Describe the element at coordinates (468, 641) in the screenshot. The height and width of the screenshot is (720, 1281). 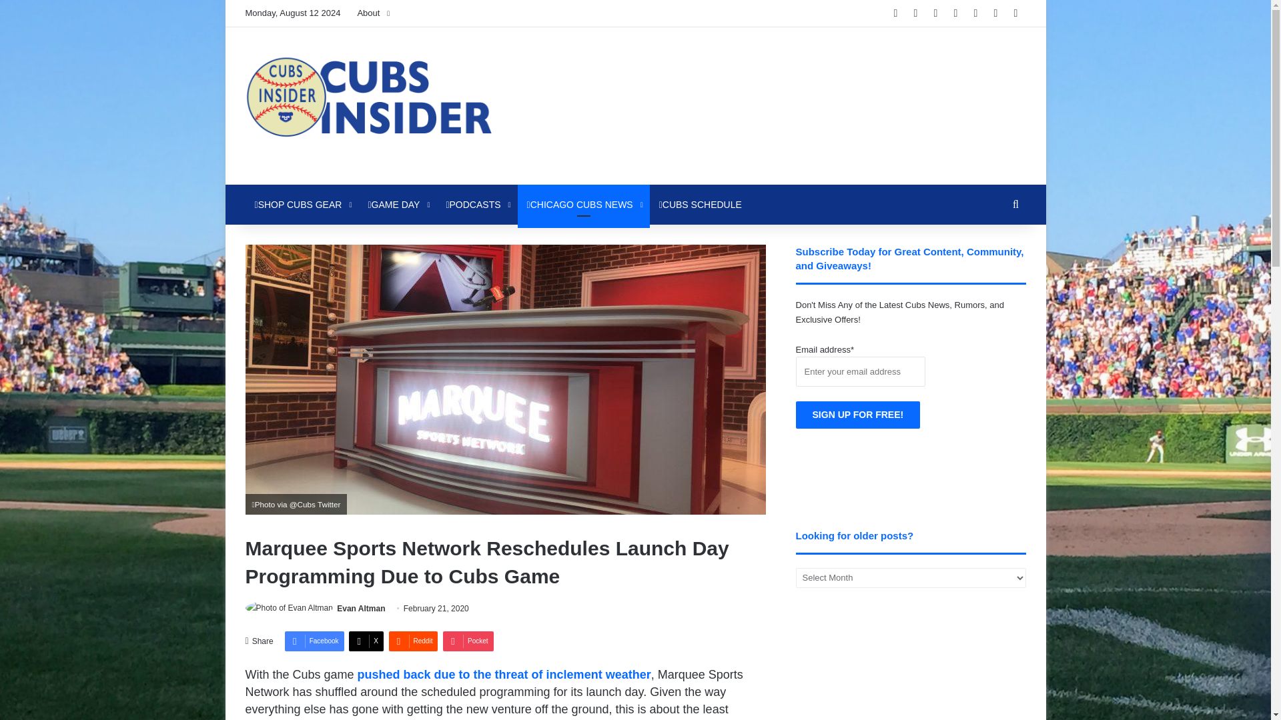
I see `Pocket` at that location.